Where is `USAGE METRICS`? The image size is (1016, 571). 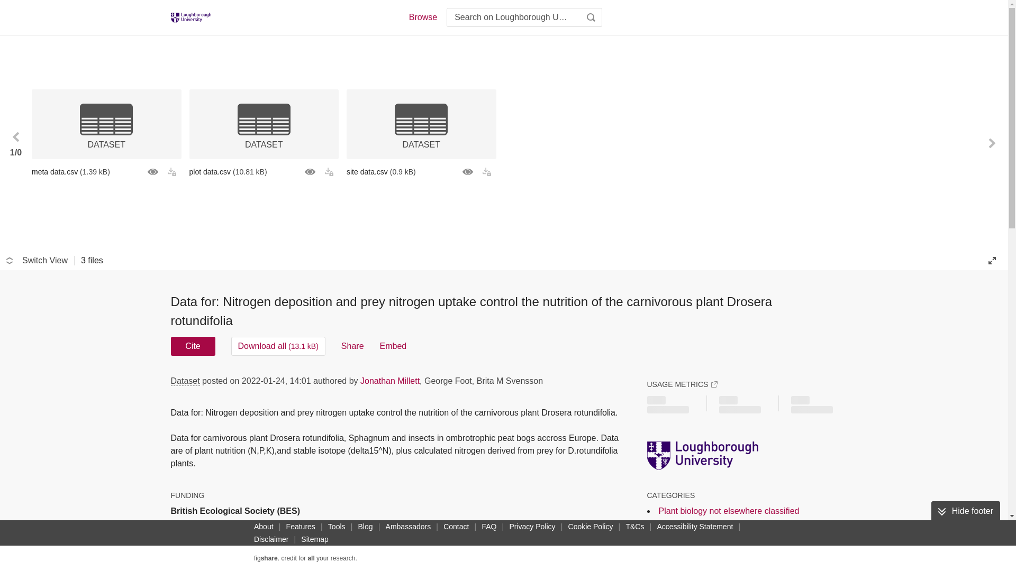 USAGE METRICS is located at coordinates (682, 384).